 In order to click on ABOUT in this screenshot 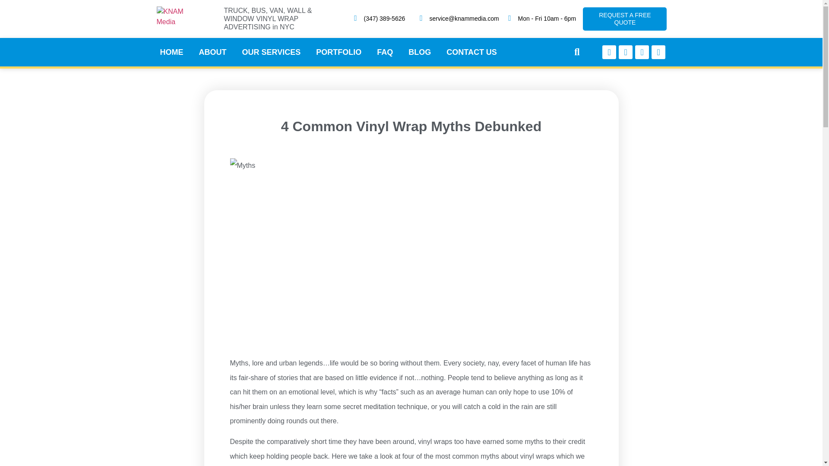, I will do `click(212, 52)`.